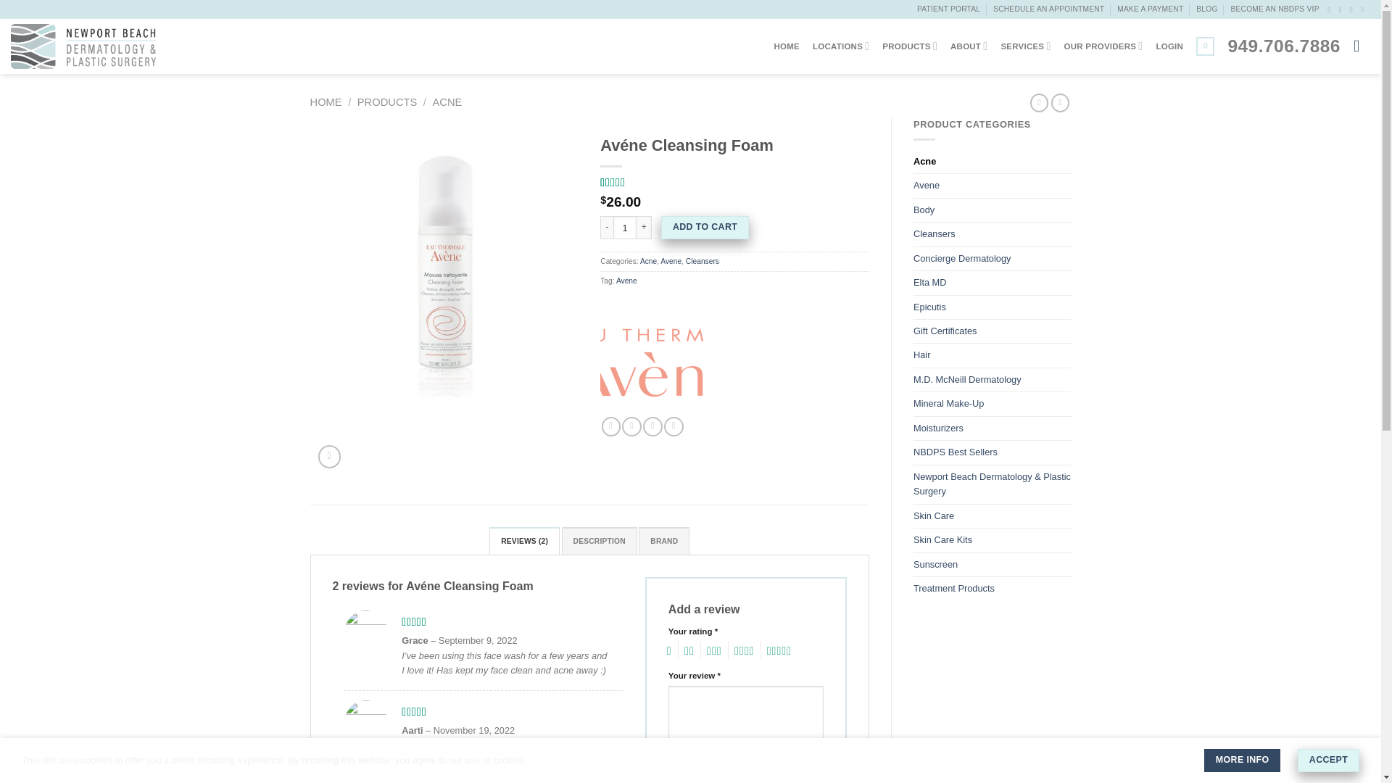 The height and width of the screenshot is (783, 1392). What do you see at coordinates (1275, 9) in the screenshot?
I see `BECOME AN NBDPS VIP` at bounding box center [1275, 9].